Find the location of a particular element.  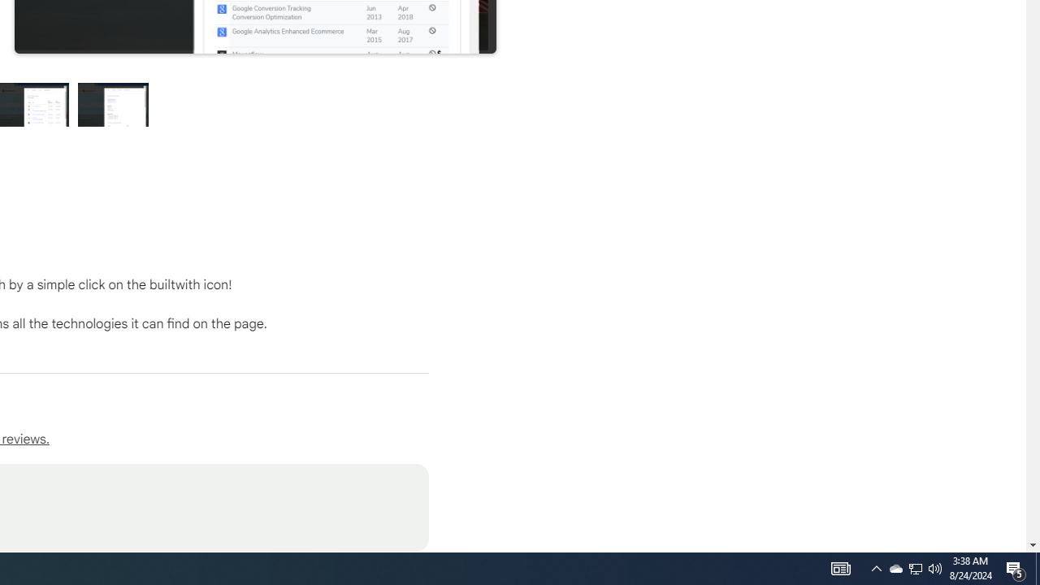

Action Center, 5 new notifications is located at coordinates (1016, 569).